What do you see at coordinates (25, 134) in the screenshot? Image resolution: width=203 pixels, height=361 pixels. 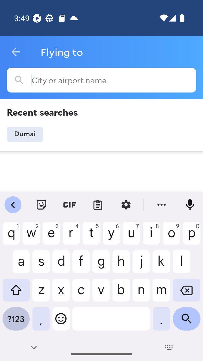 I see `Dumai  Dumai` at bounding box center [25, 134].